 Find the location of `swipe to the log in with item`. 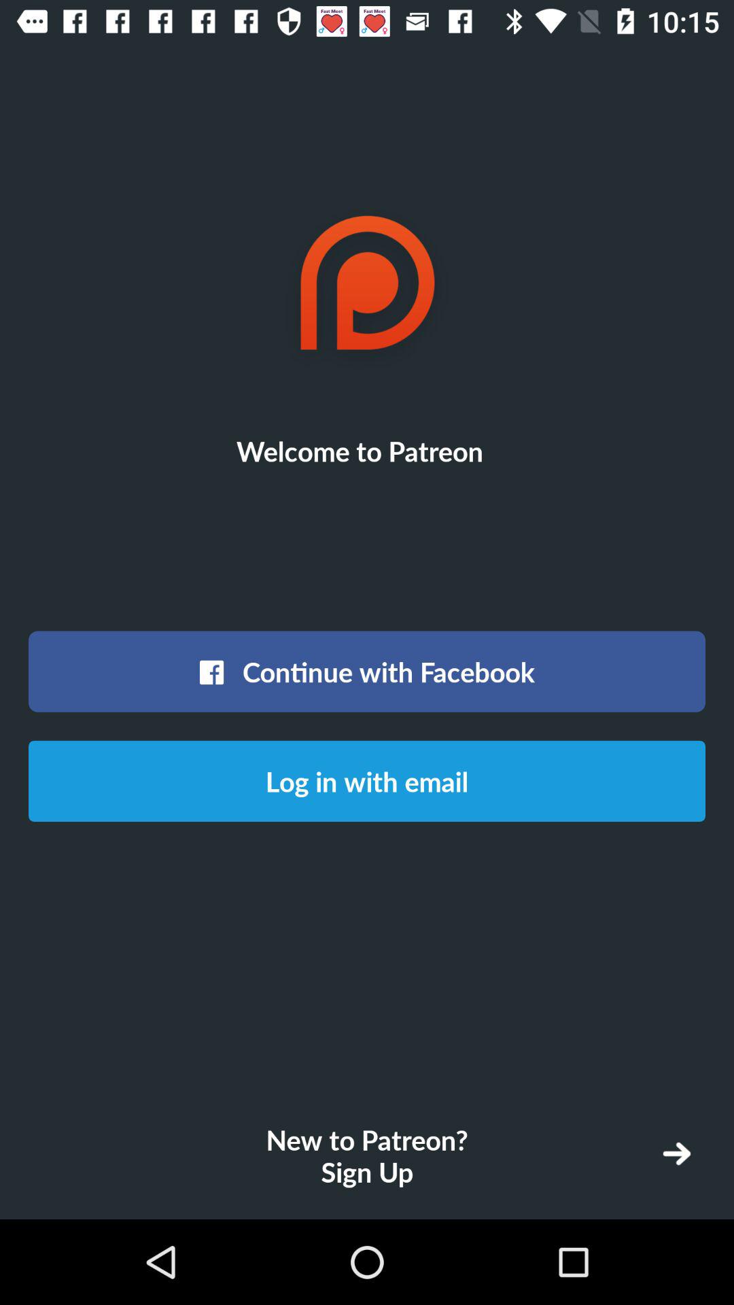

swipe to the log in with item is located at coordinates (367, 780).